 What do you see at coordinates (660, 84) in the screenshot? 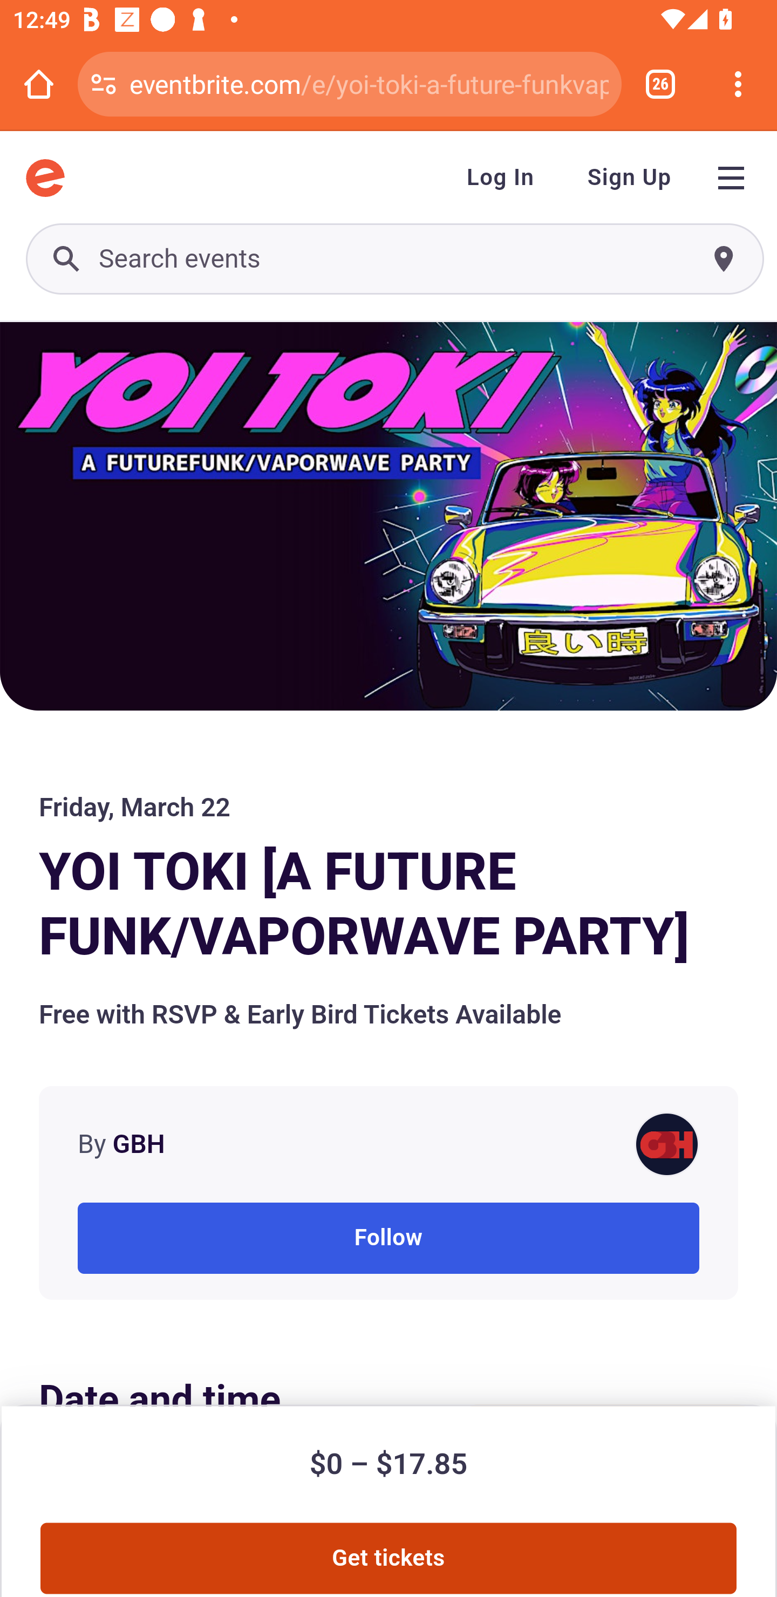
I see `Switch or close tabs` at bounding box center [660, 84].